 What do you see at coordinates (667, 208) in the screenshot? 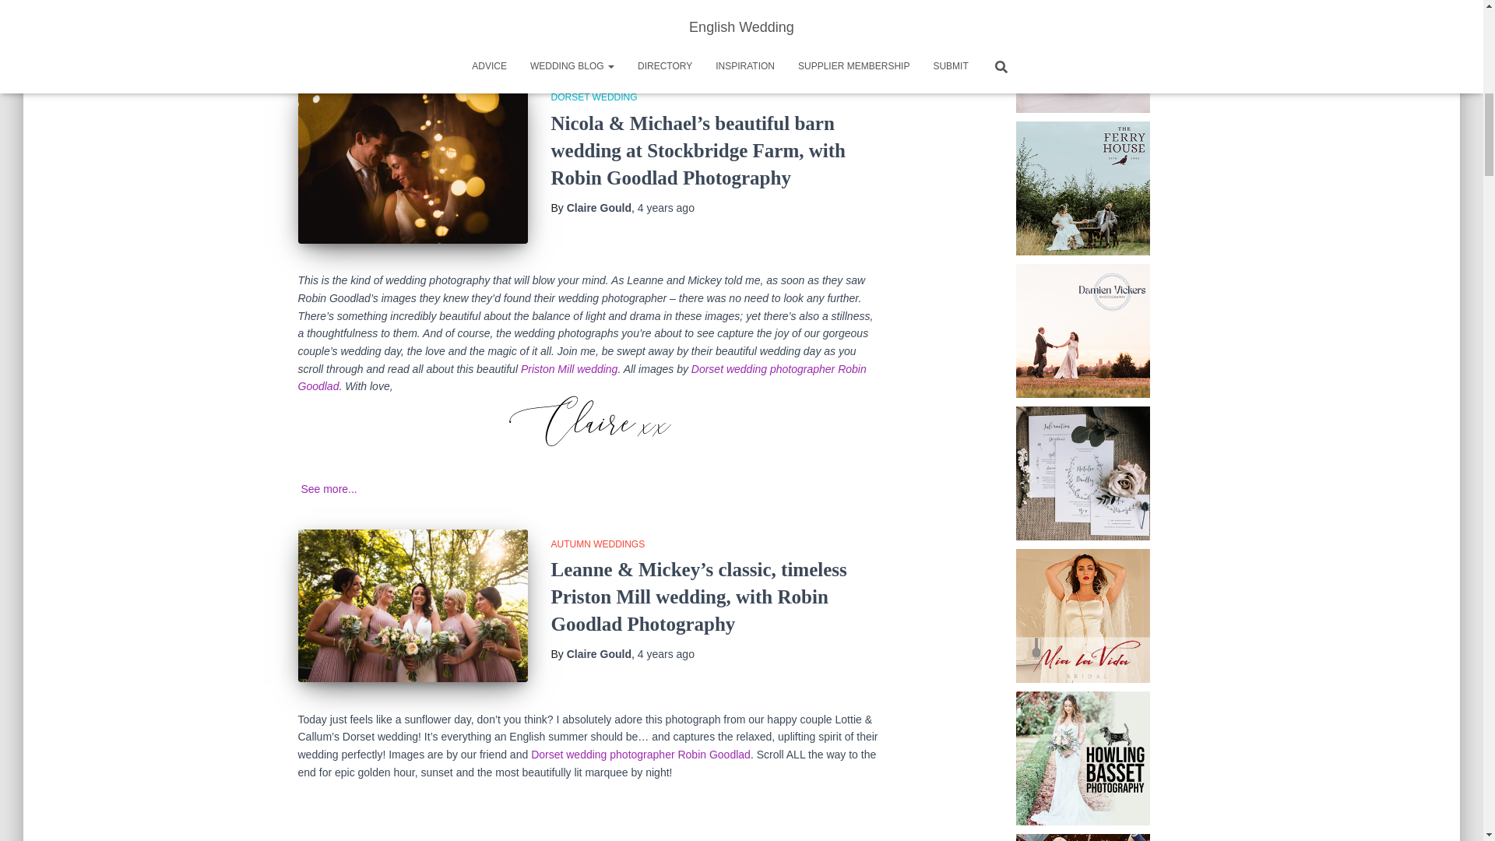
I see `4 years ago` at bounding box center [667, 208].